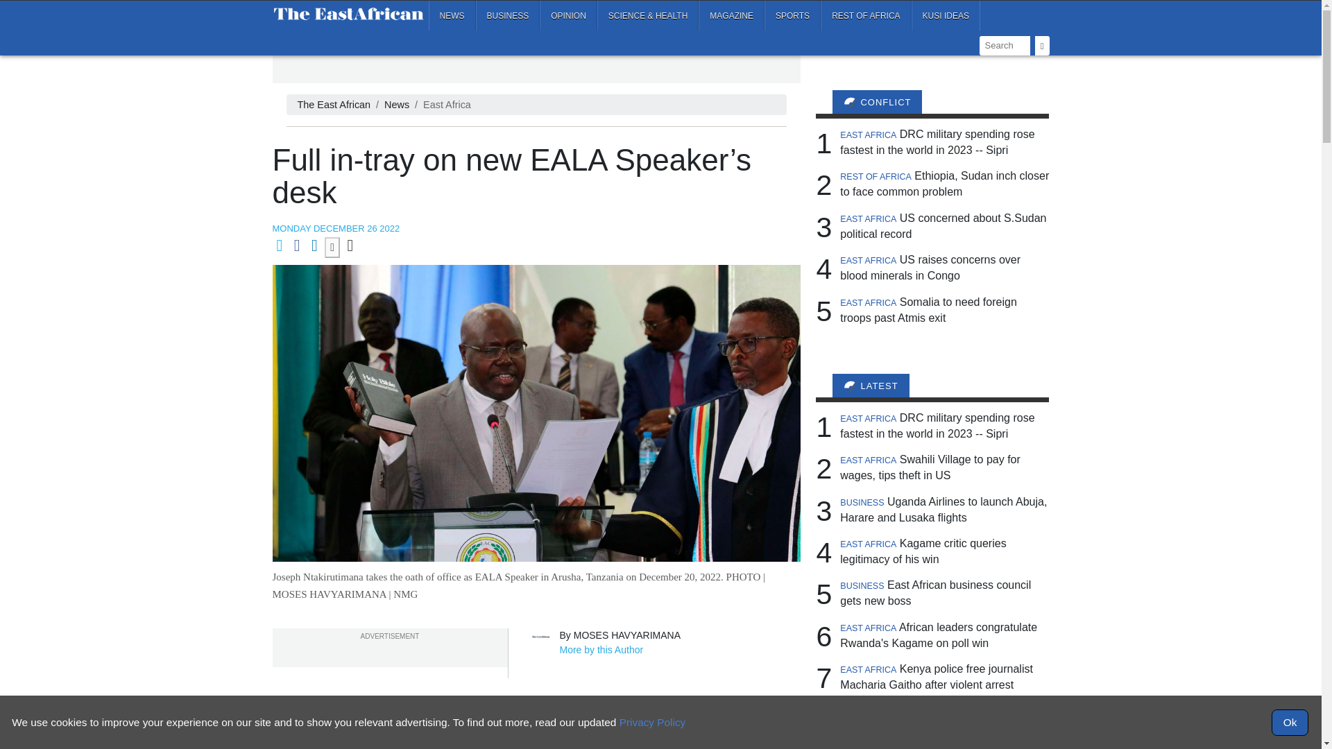  I want to click on Privacy Policy, so click(652, 721).